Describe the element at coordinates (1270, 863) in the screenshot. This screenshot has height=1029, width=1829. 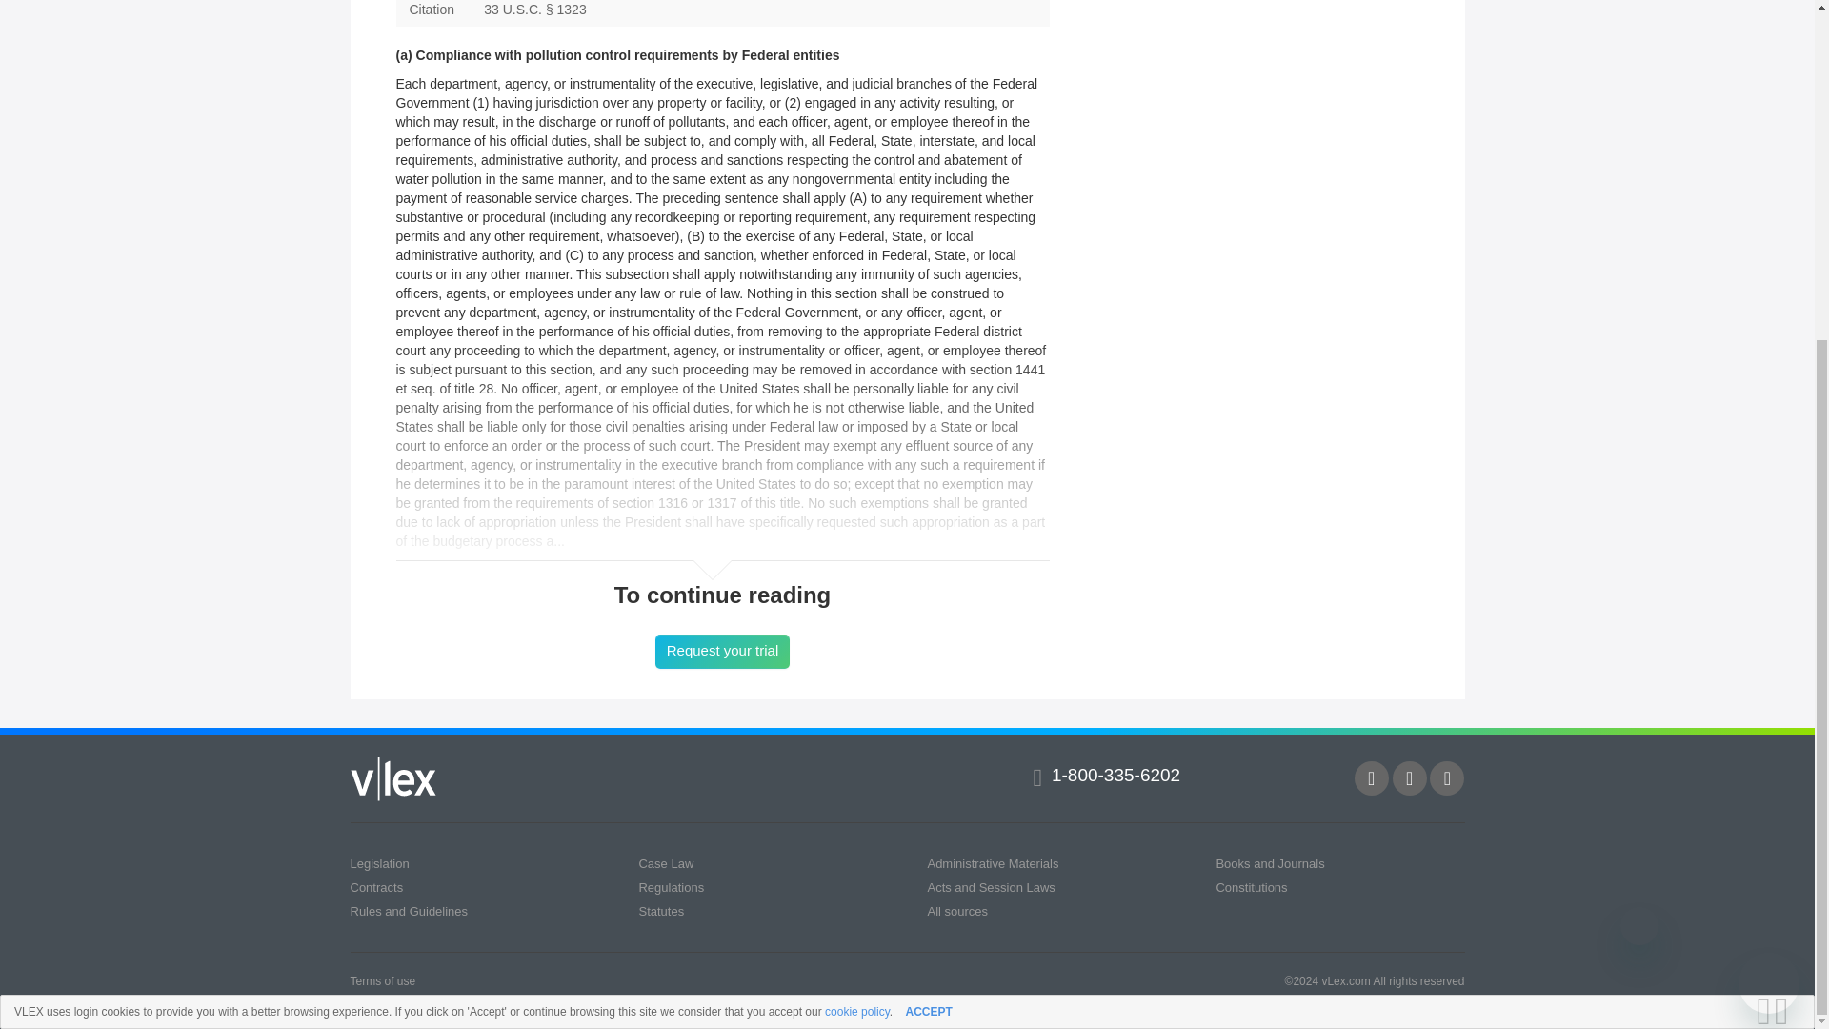
I see `Books and Journals` at that location.